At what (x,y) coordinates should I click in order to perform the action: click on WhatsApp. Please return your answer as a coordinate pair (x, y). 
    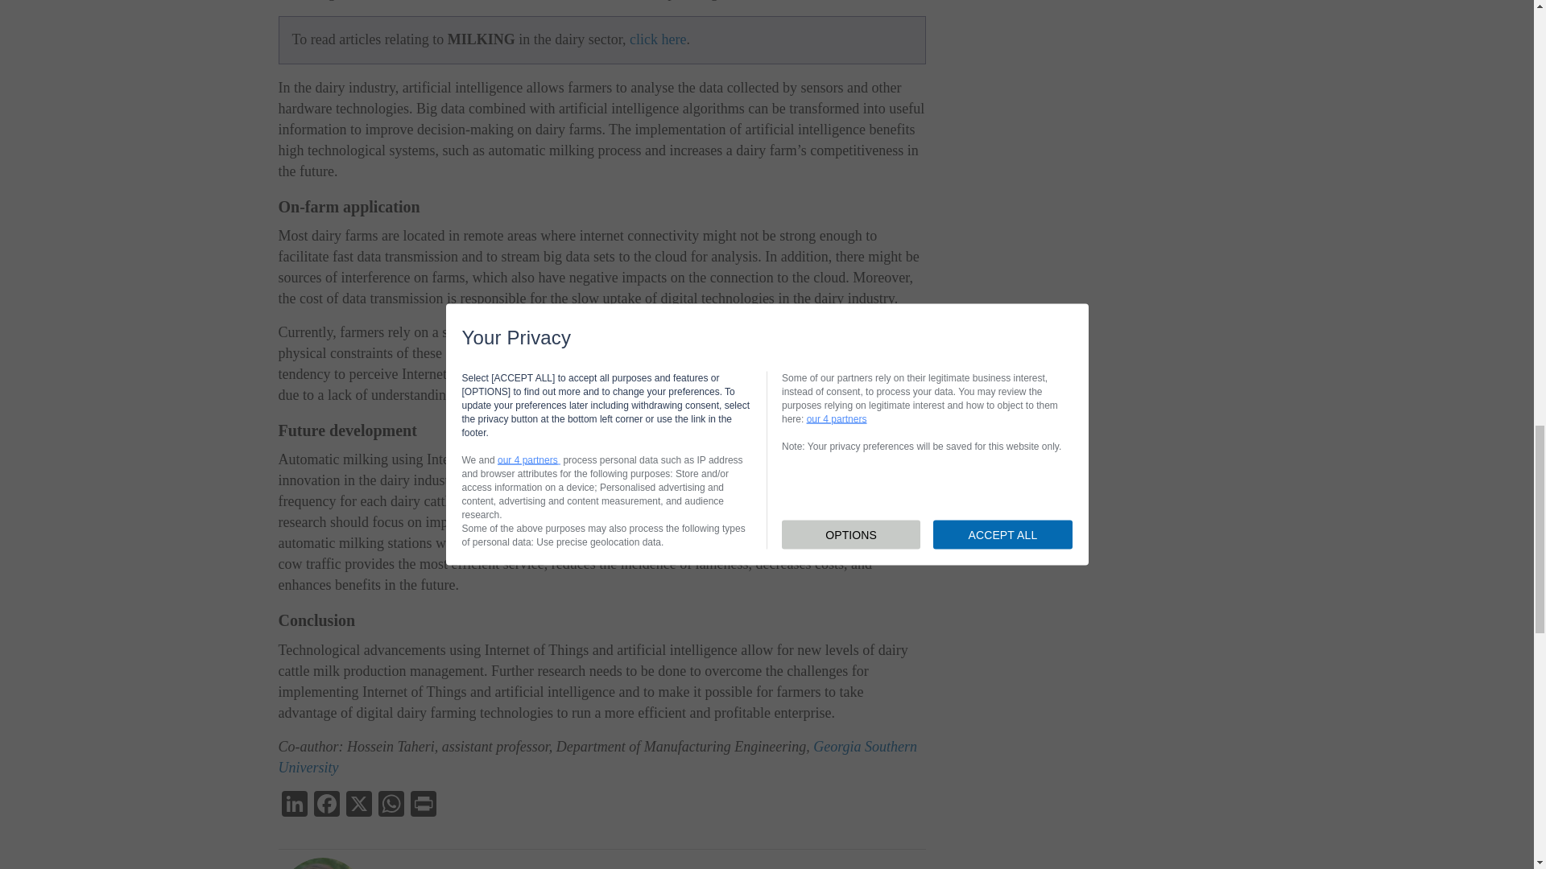
    Looking at the image, I should click on (391, 805).